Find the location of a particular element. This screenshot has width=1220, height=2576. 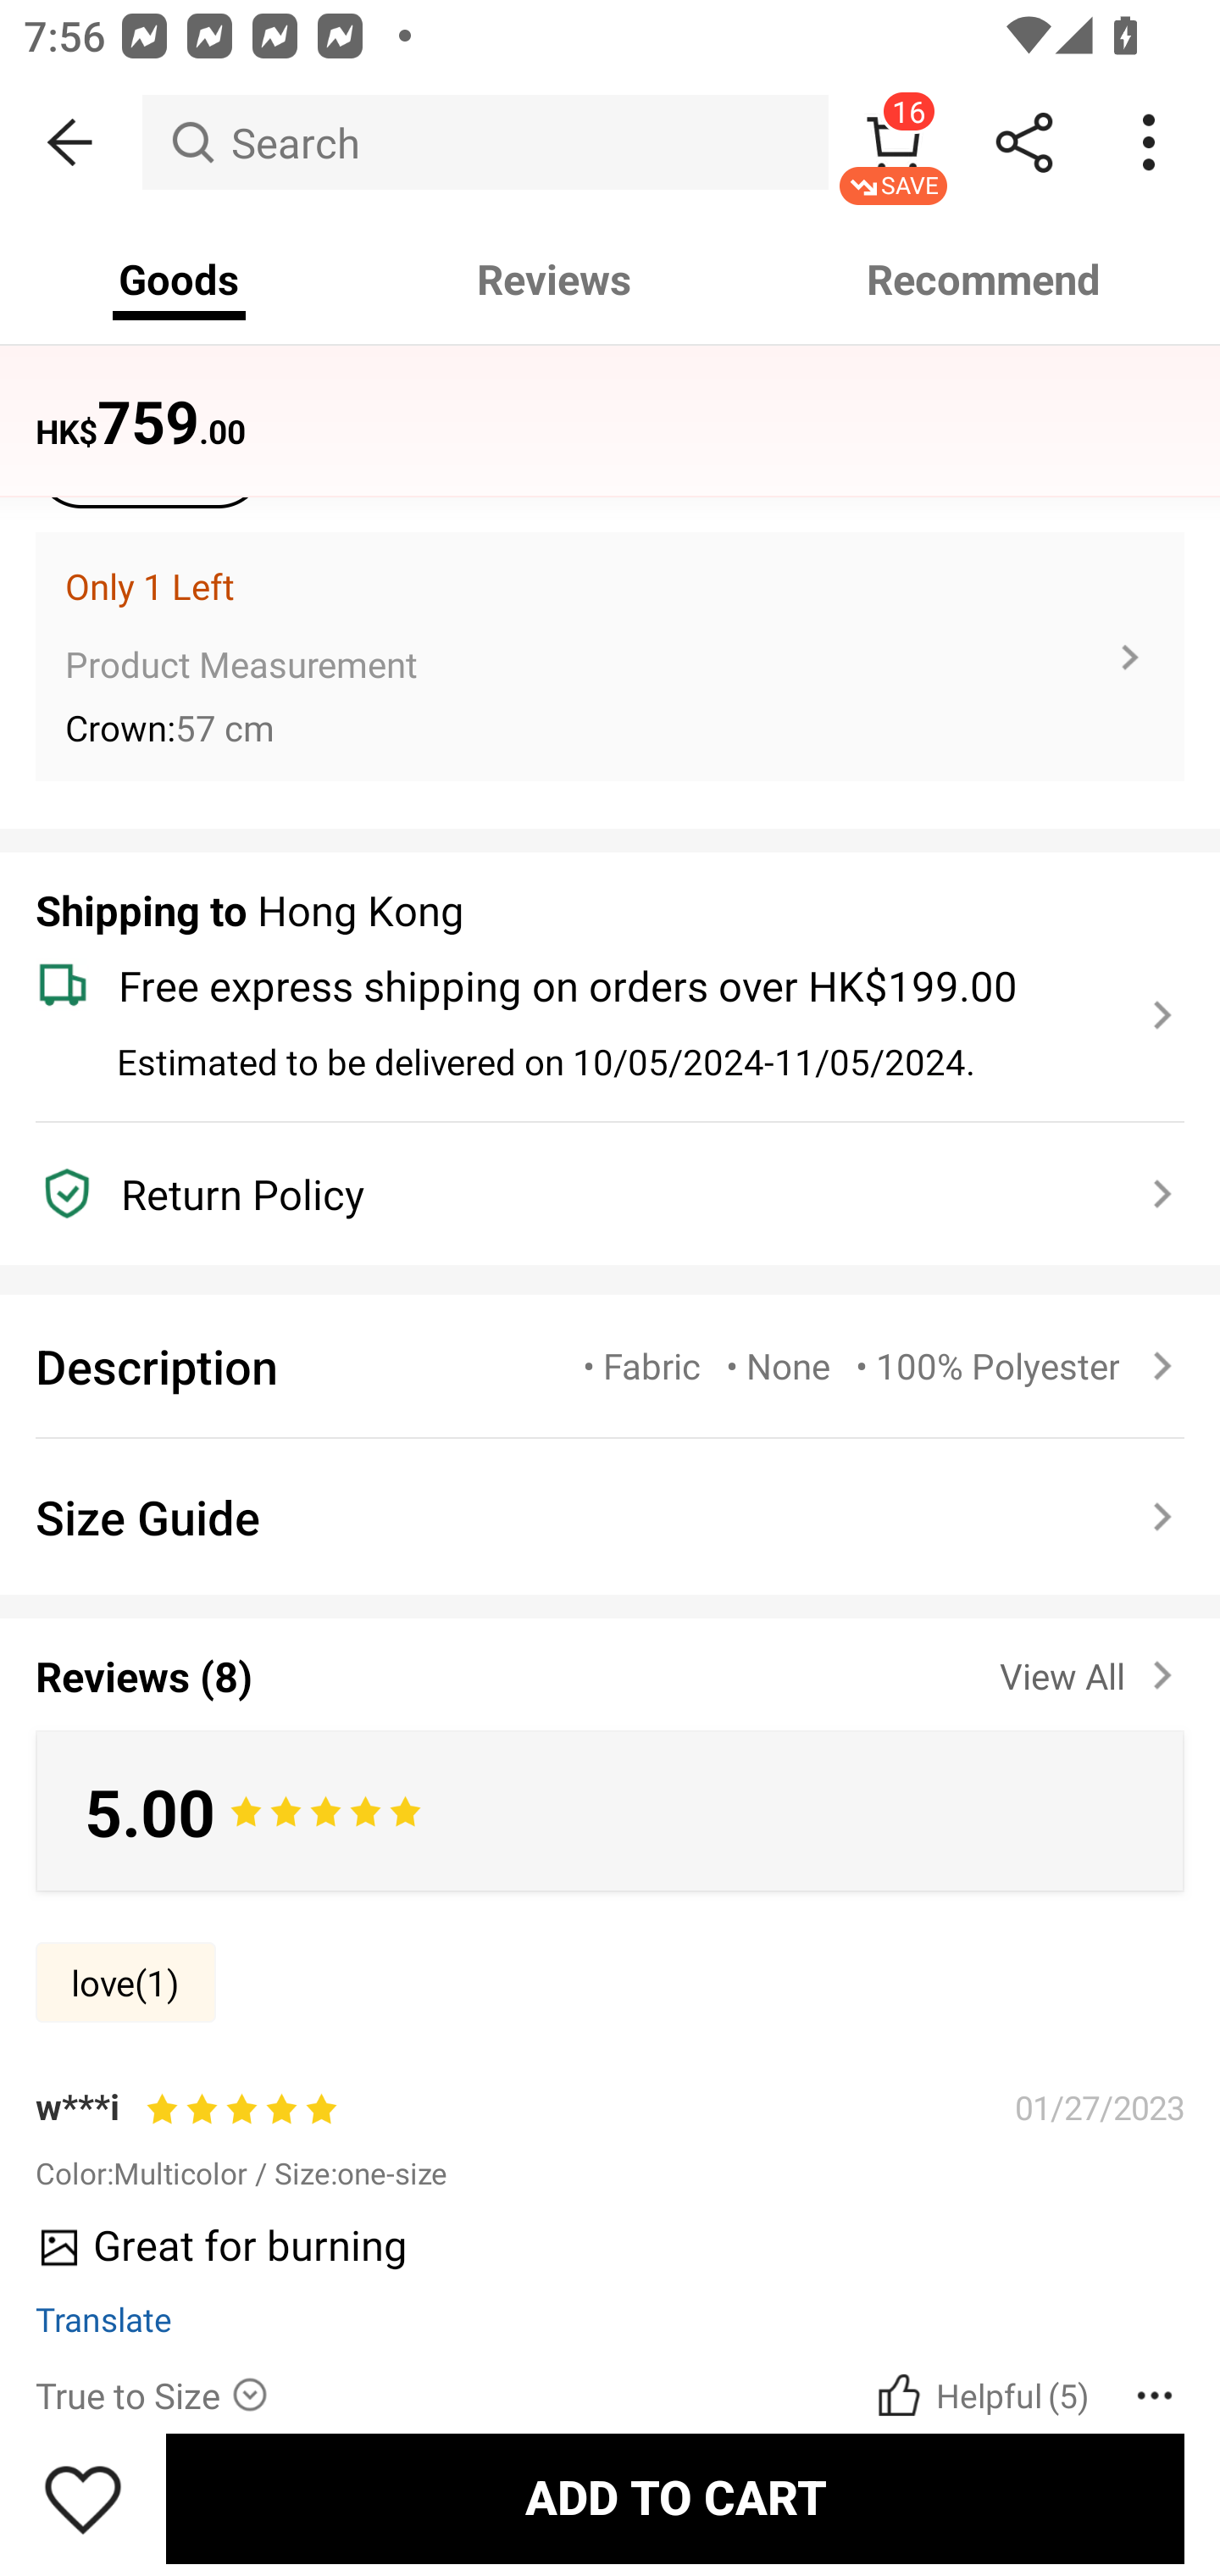

one-size one-sizeselected option is located at coordinates (149, 451).